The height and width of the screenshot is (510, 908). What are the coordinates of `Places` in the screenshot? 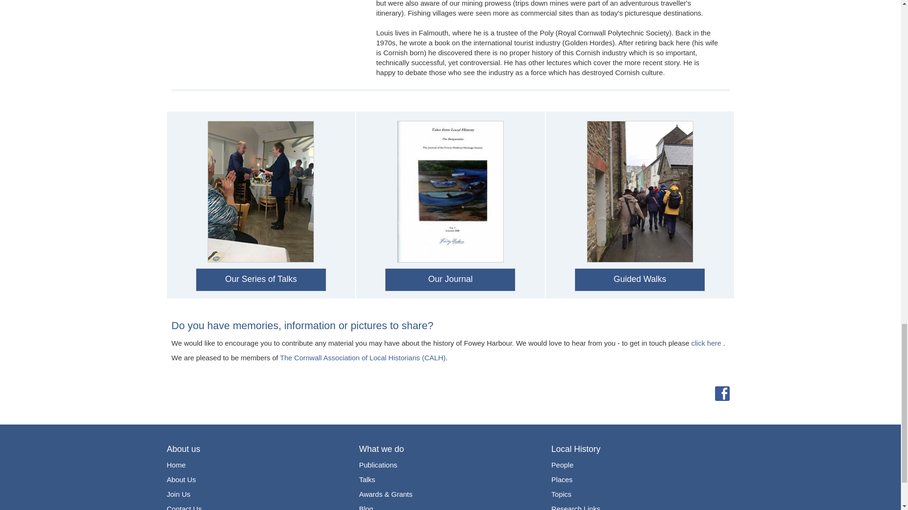 It's located at (562, 480).